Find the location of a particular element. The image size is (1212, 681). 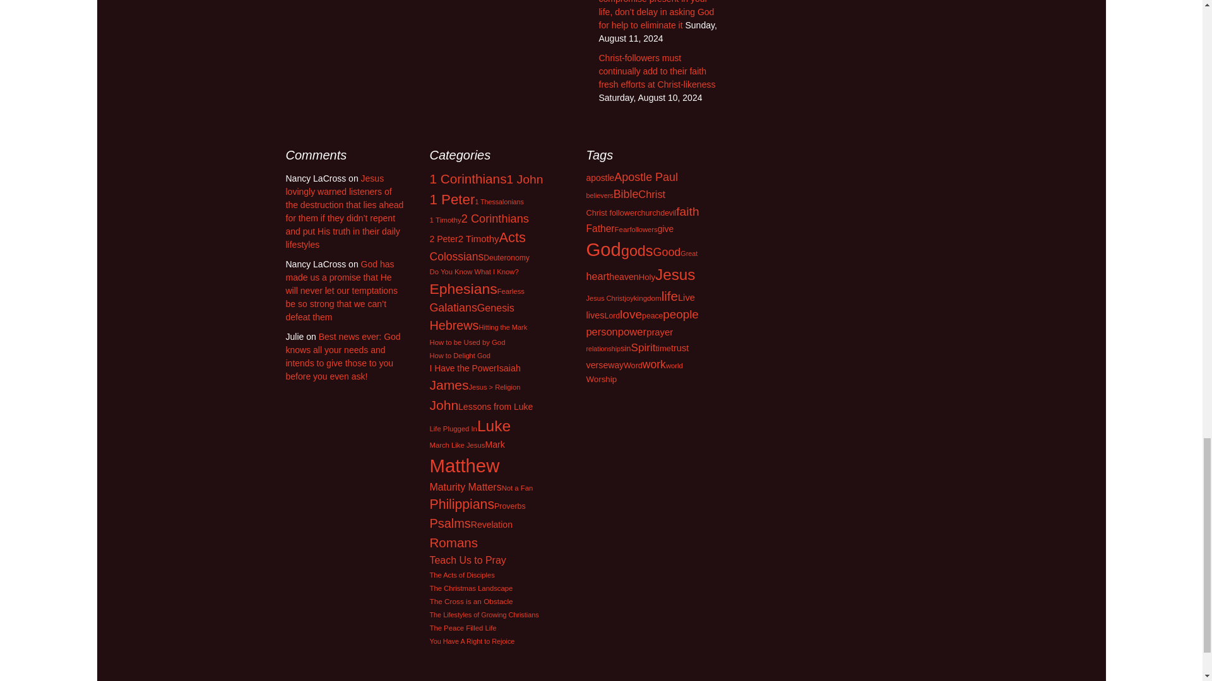

1 John is located at coordinates (525, 179).